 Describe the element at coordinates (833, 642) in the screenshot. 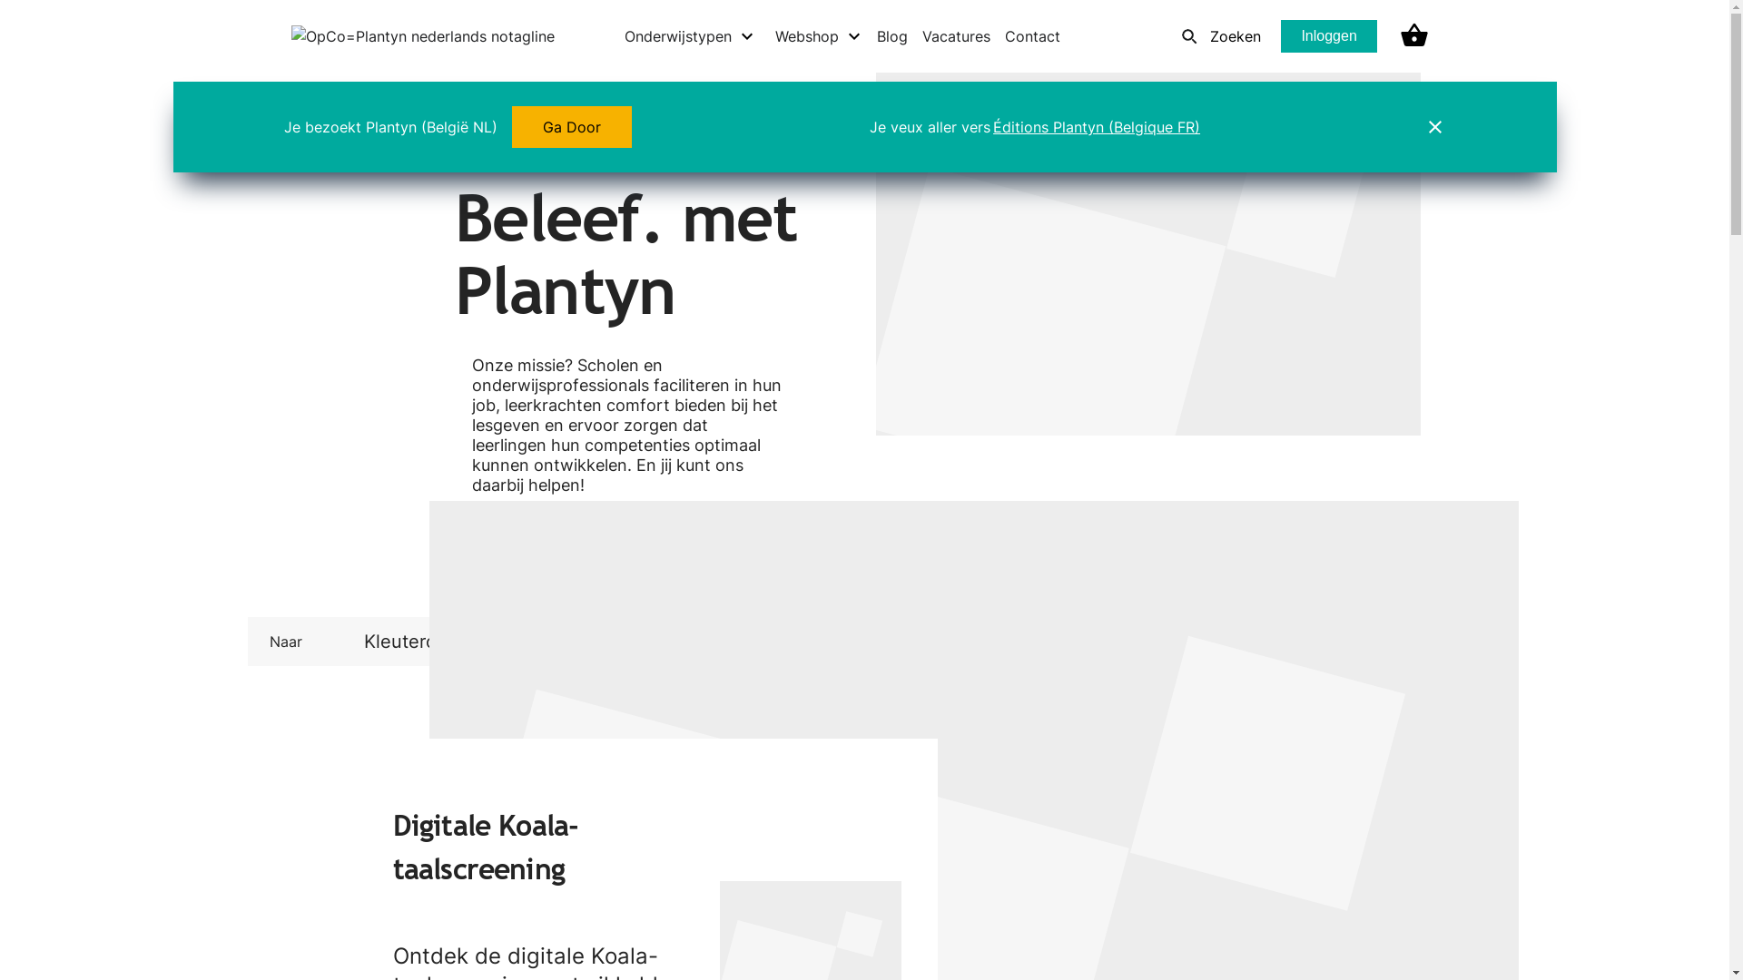

I see `Secundair onderwijs` at that location.